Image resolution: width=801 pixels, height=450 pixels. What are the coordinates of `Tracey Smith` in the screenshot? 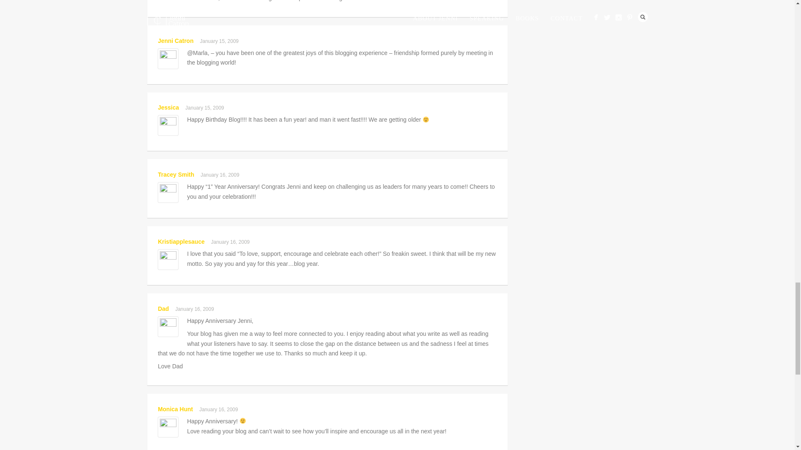 It's located at (176, 174).